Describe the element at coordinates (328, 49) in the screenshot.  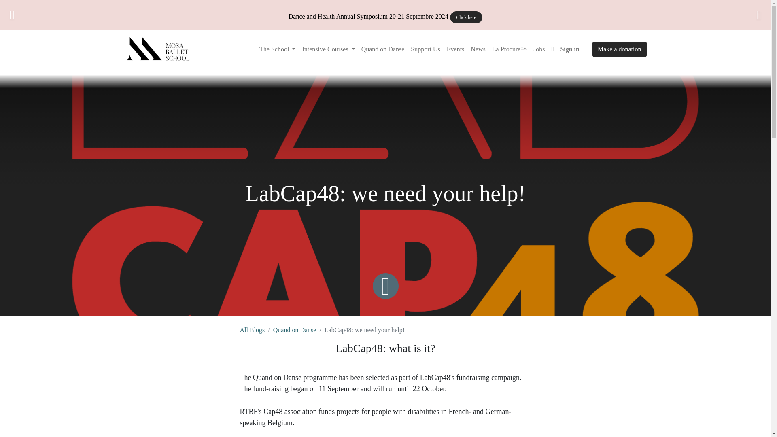
I see `Intensive Courses` at that location.